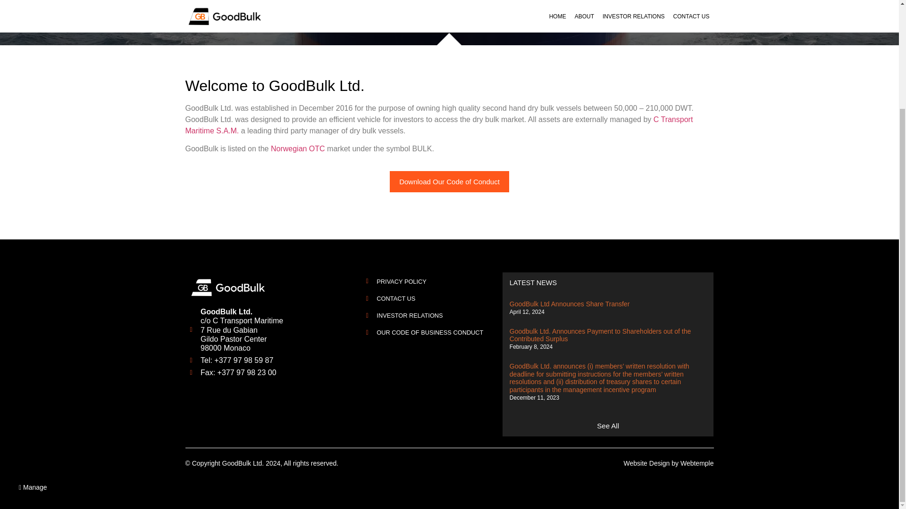  What do you see at coordinates (431, 315) in the screenshot?
I see `INVESTOR RELATIONS` at bounding box center [431, 315].